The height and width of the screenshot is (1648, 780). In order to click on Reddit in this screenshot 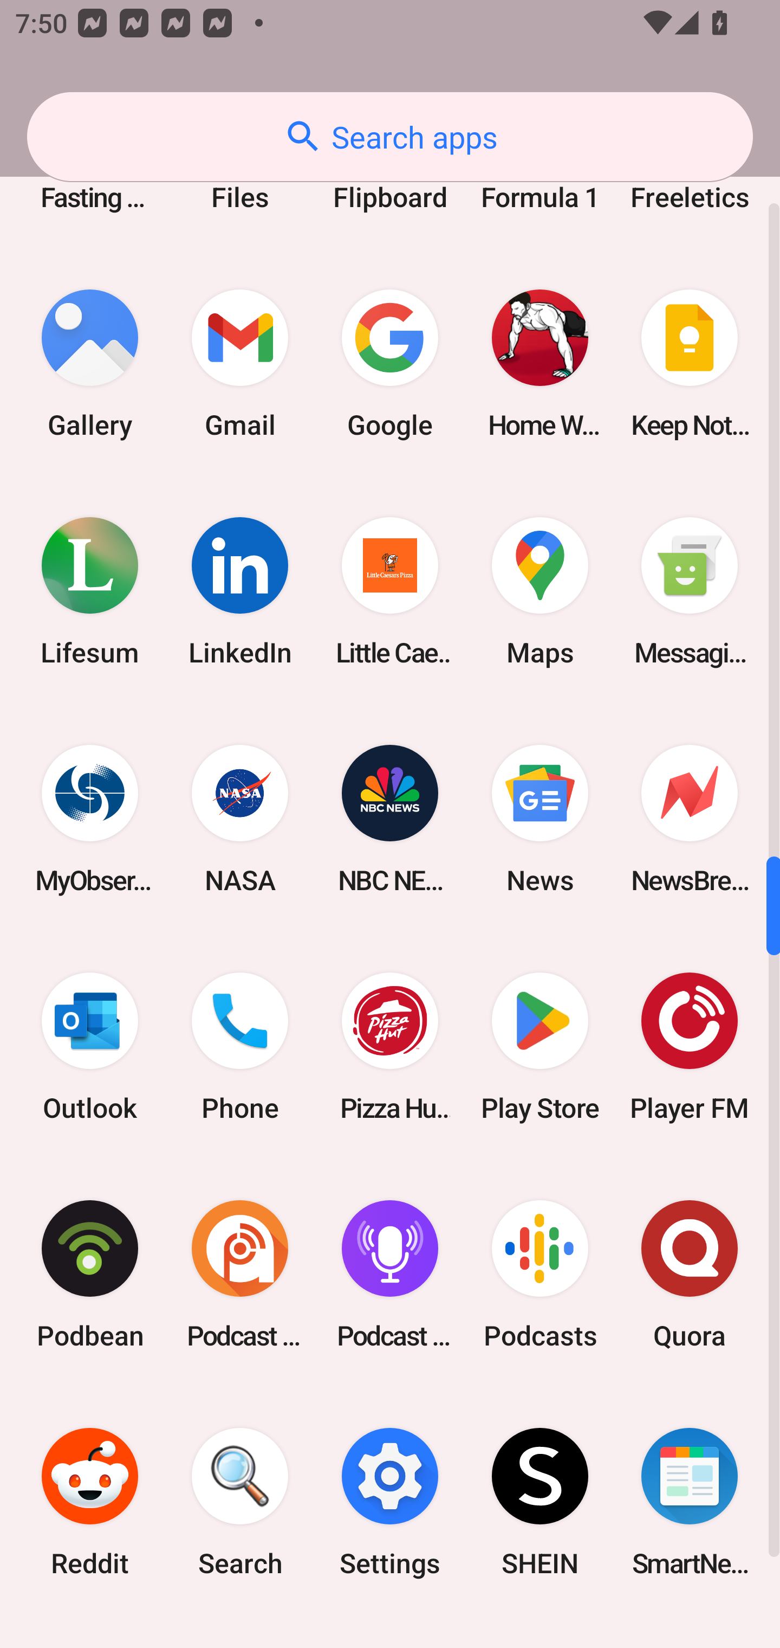, I will do `click(90, 1502)`.